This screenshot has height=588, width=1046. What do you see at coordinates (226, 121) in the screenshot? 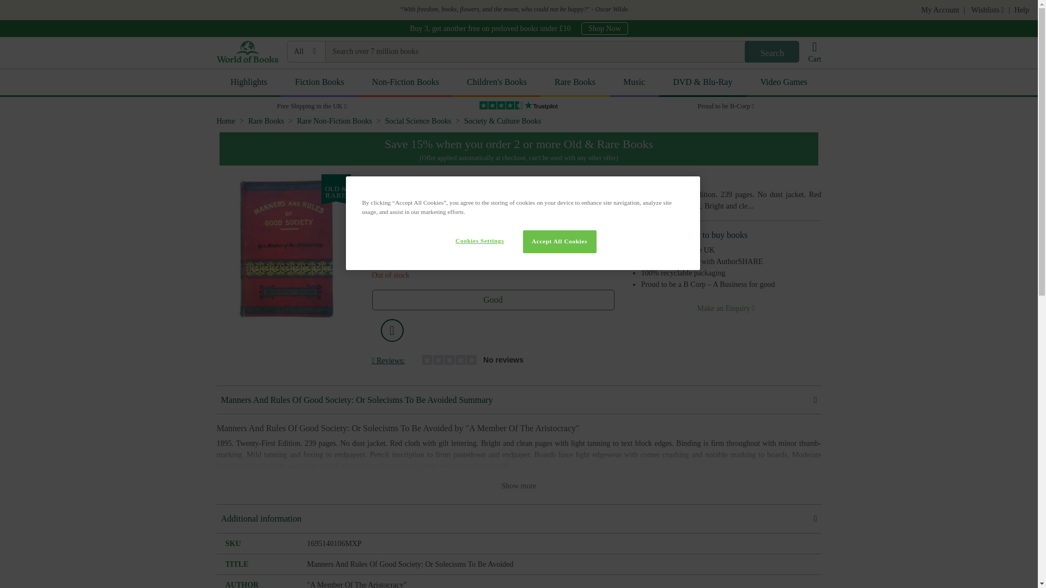
I see `Home` at bounding box center [226, 121].